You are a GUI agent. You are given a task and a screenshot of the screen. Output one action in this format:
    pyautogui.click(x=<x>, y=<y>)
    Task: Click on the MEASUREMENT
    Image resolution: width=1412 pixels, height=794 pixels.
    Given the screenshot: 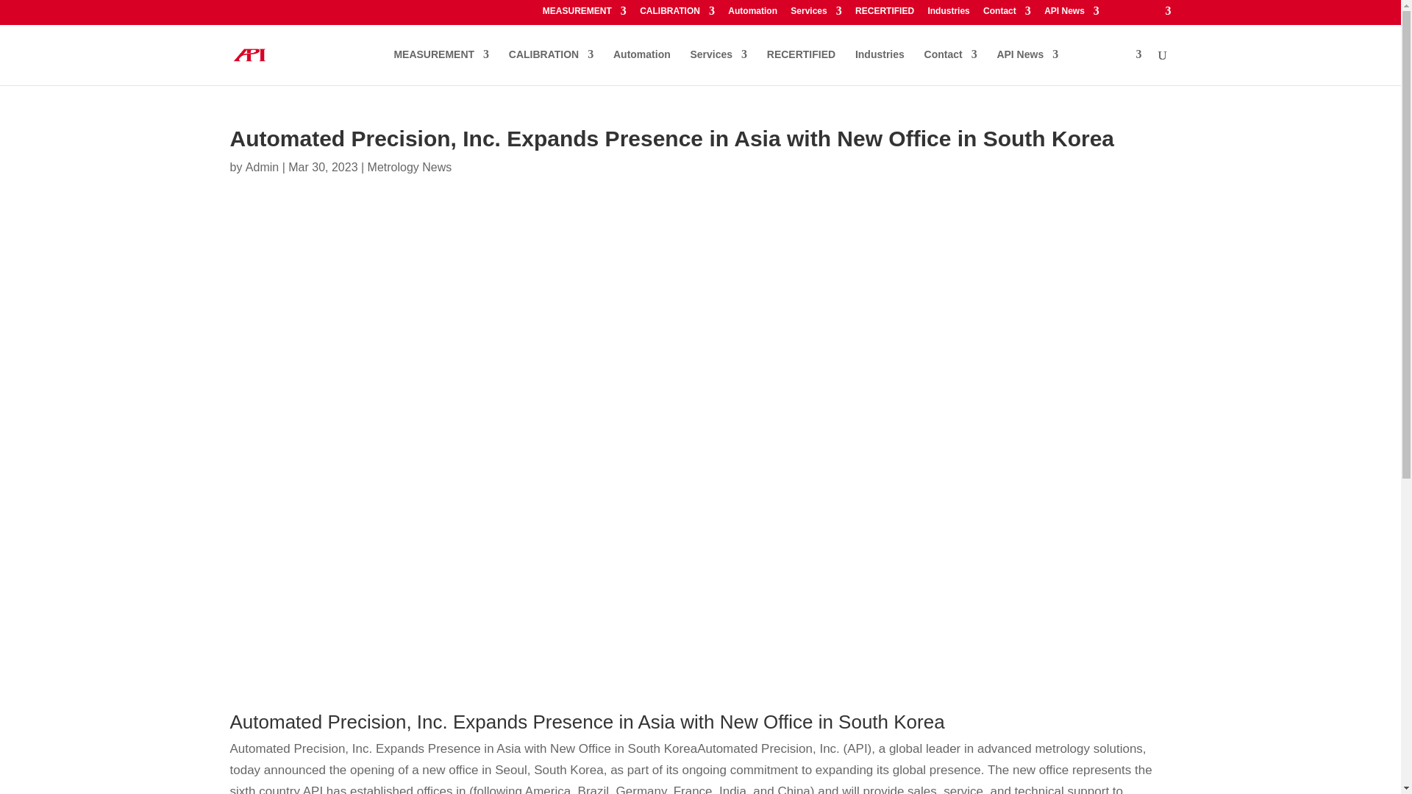 What is the action you would take?
    pyautogui.click(x=441, y=66)
    